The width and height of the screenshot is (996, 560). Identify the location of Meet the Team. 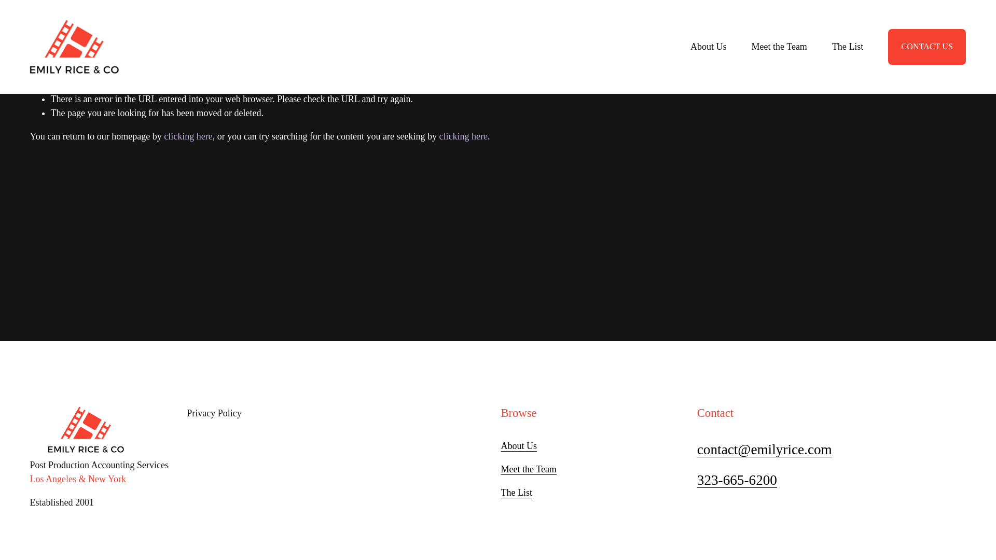
(779, 47).